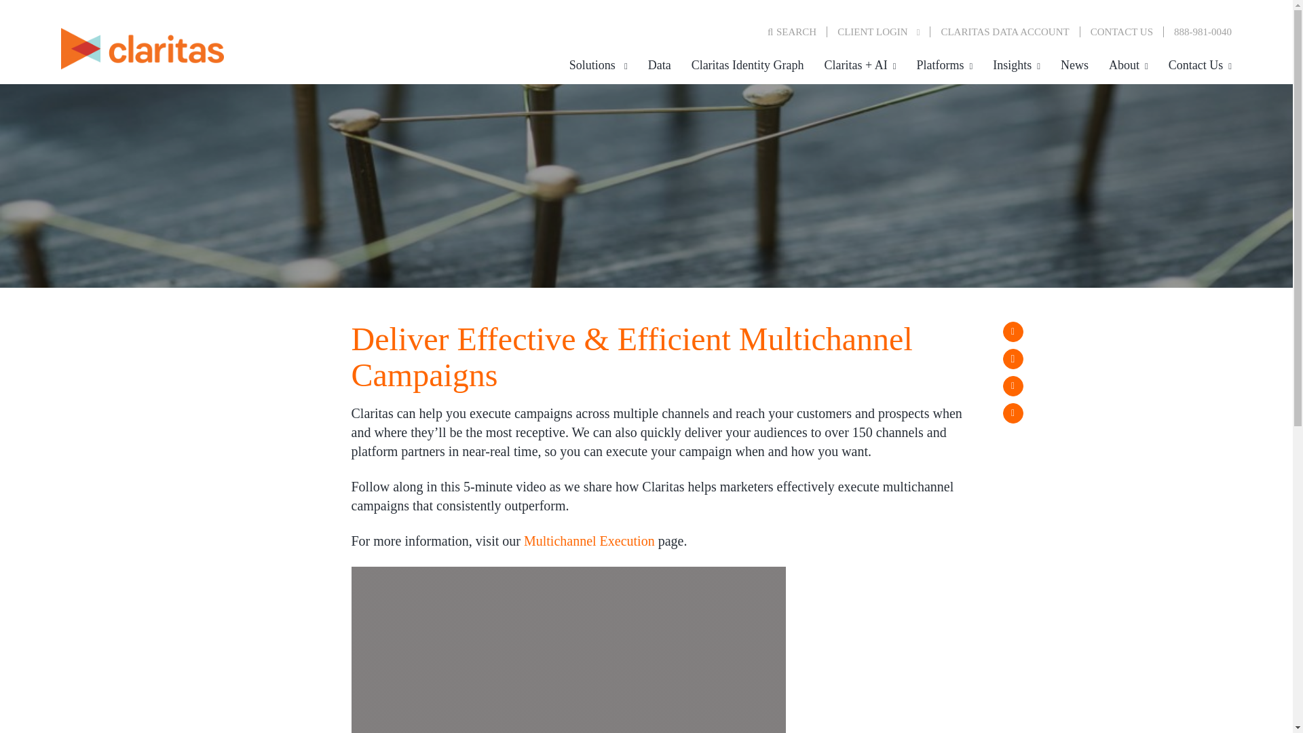  What do you see at coordinates (748, 65) in the screenshot?
I see `Claritas Identity Graph` at bounding box center [748, 65].